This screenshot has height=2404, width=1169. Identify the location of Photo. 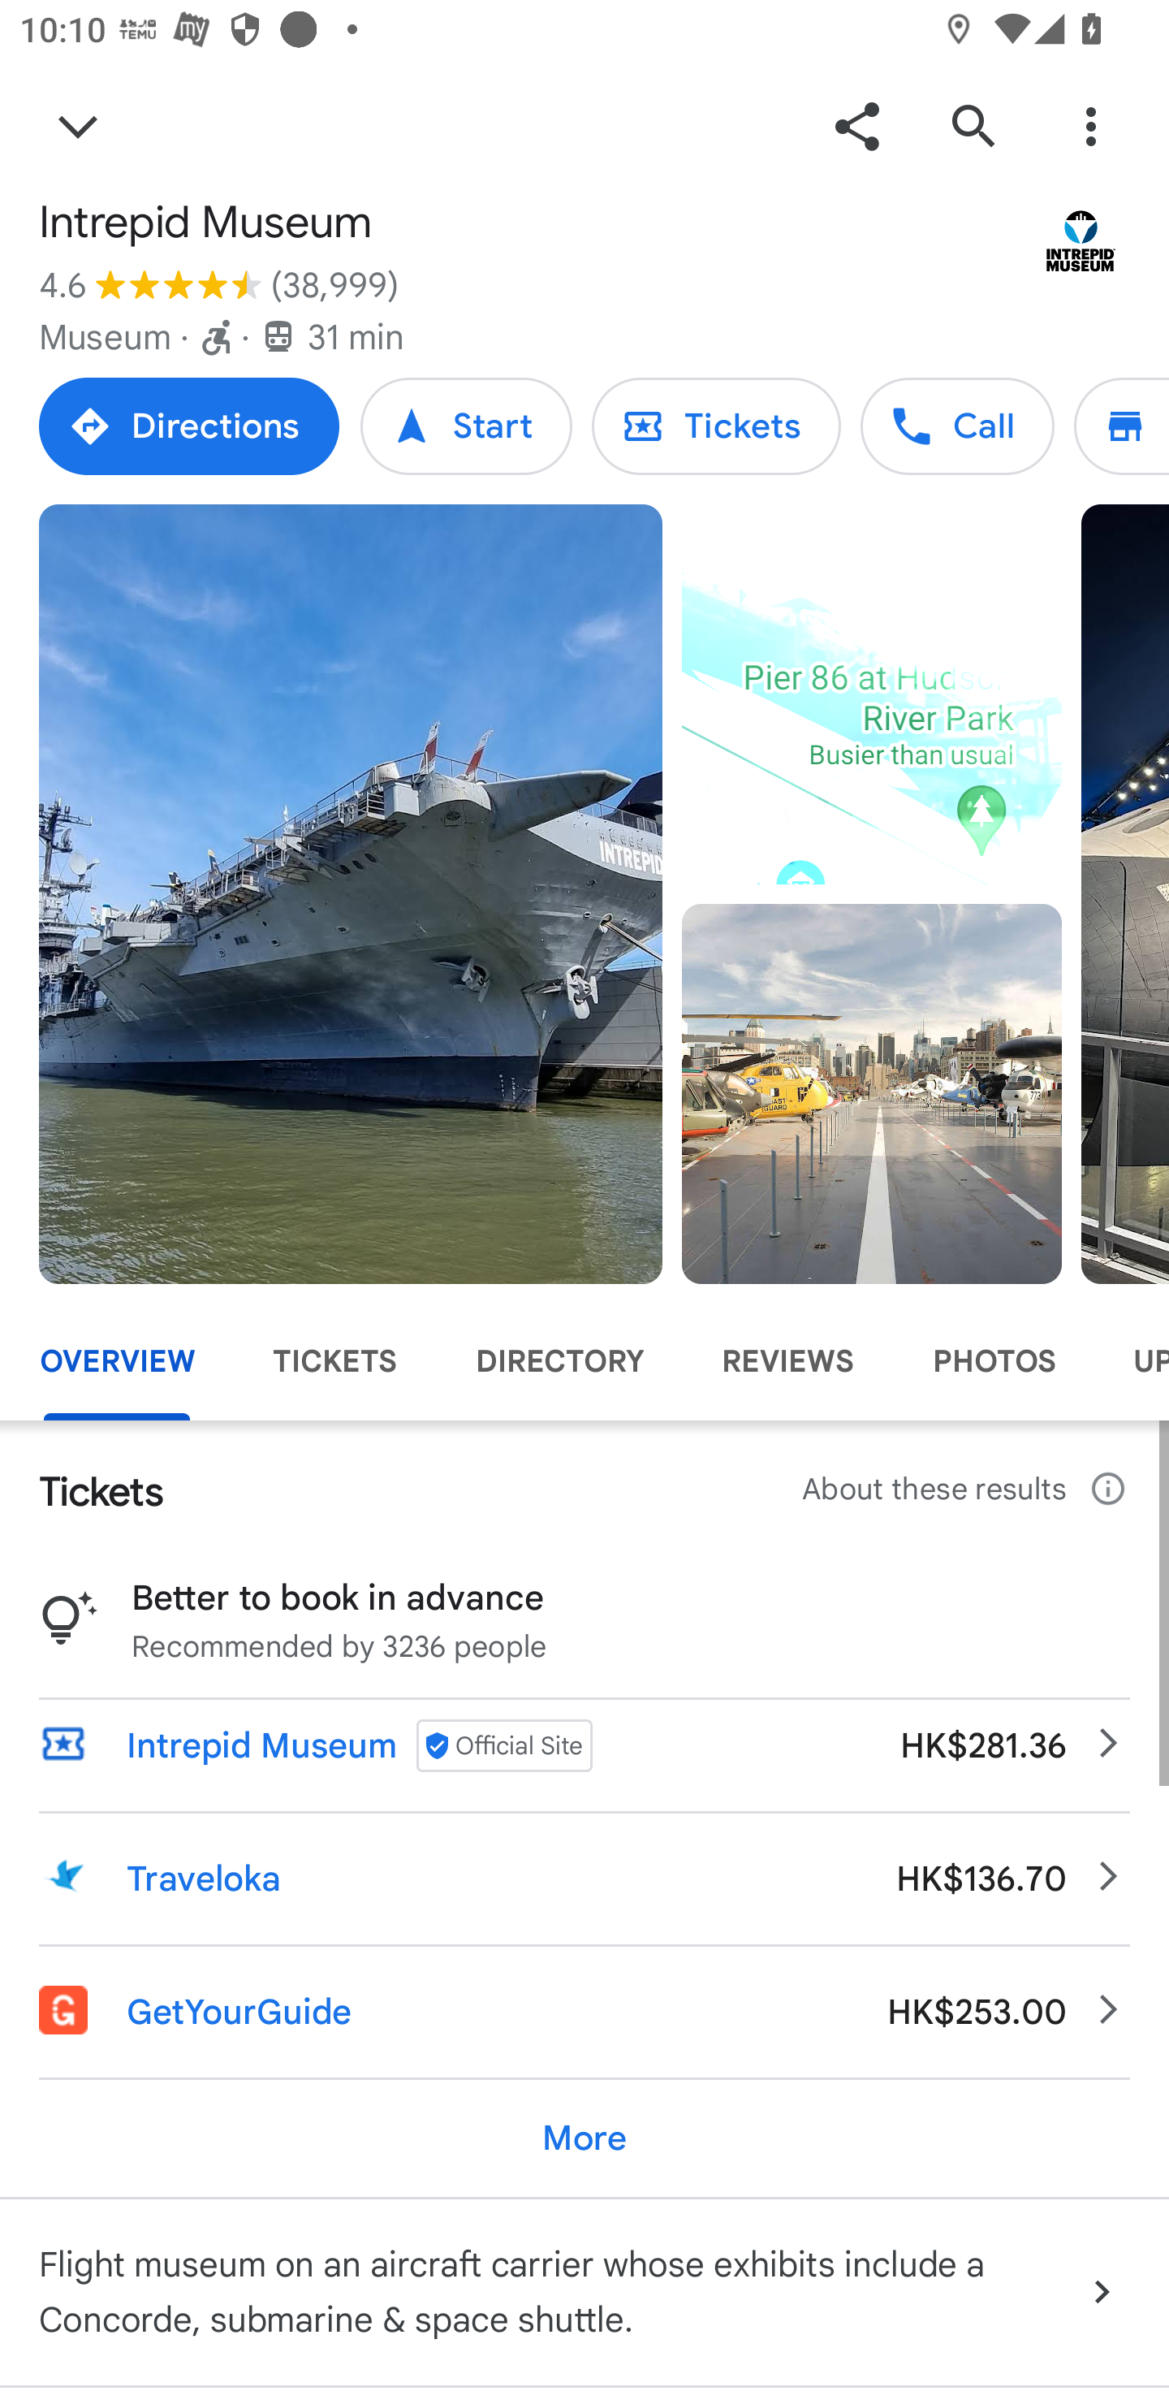
(351, 893).